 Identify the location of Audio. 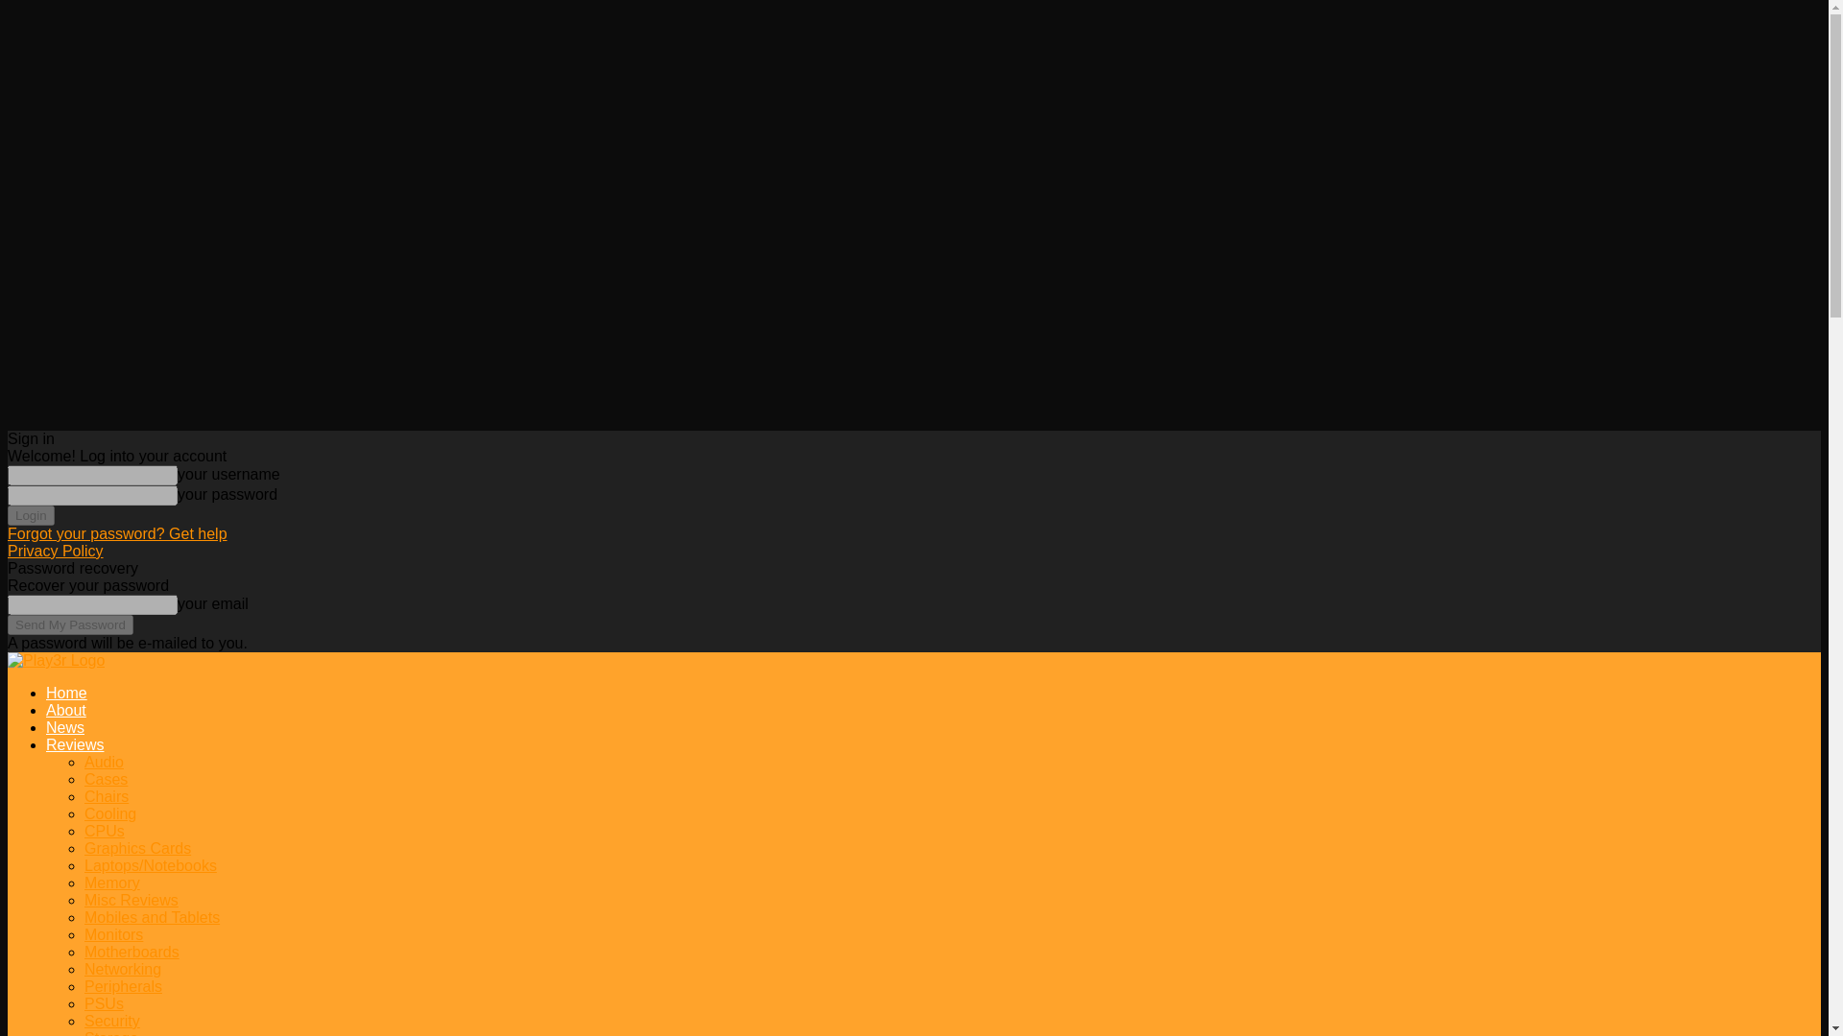
(104, 762).